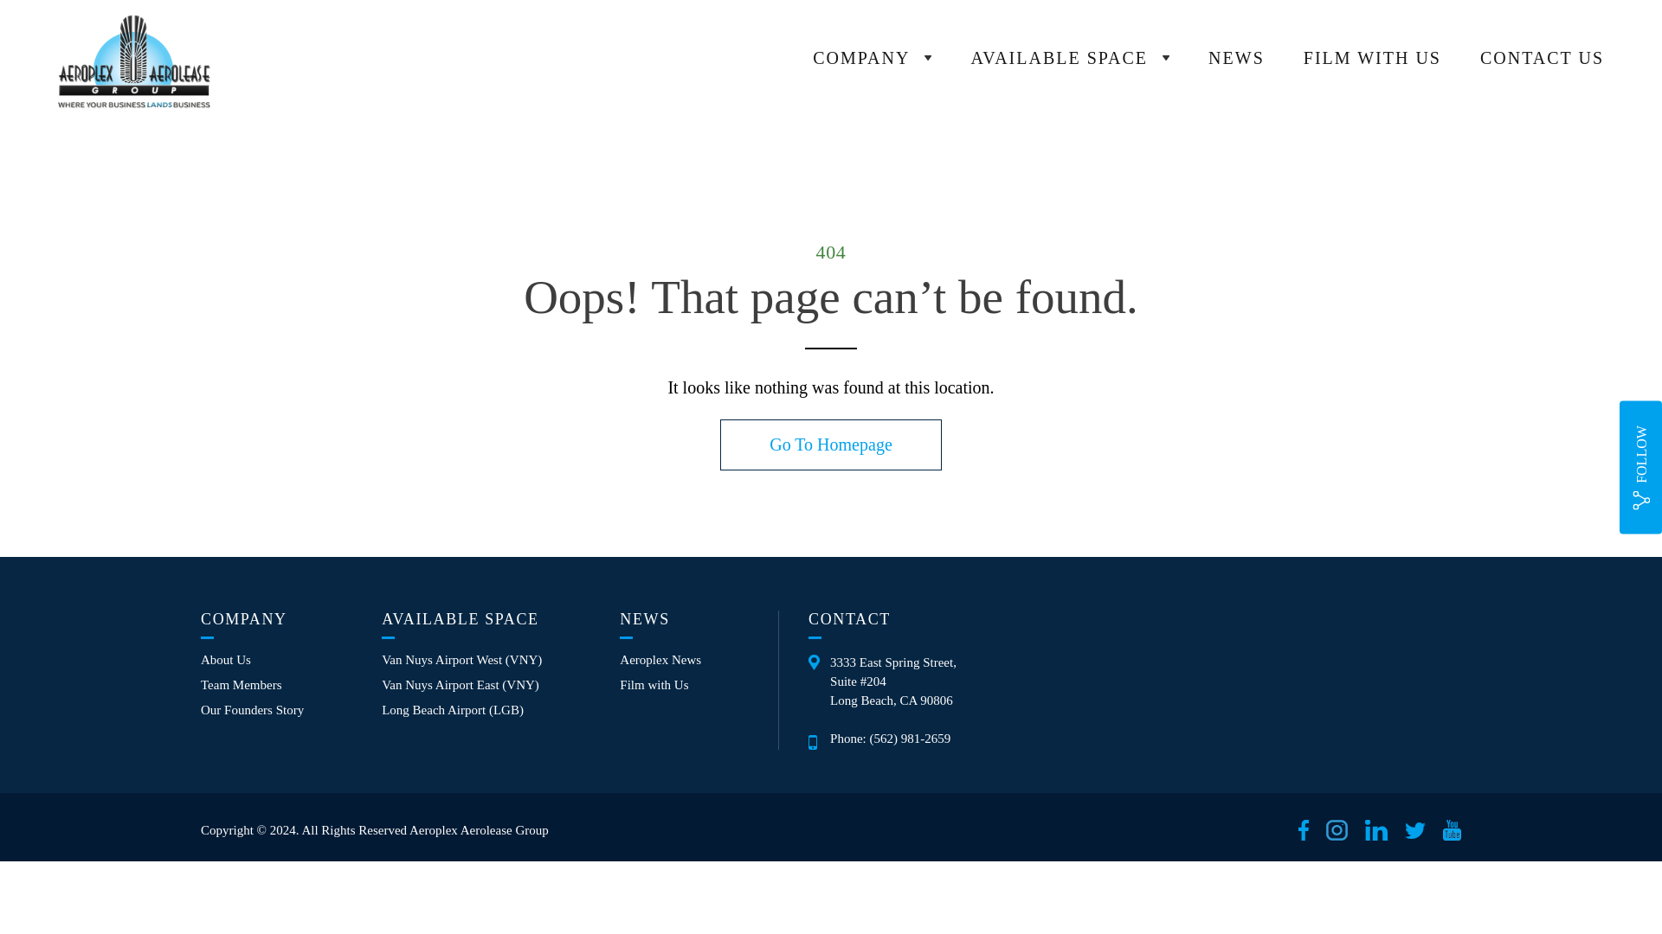 This screenshot has height=934, width=1662. I want to click on Aeroplex News, so click(660, 660).